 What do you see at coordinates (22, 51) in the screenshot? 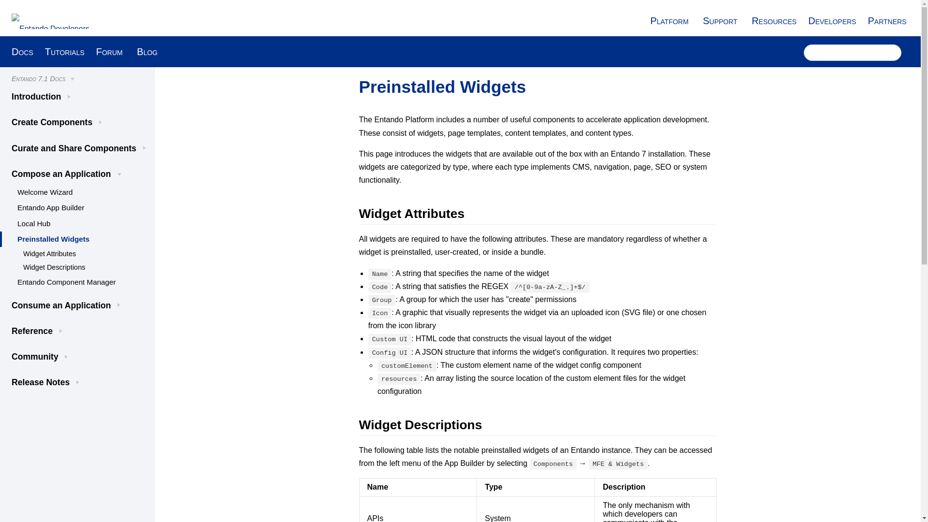
I see `Docs` at bounding box center [22, 51].